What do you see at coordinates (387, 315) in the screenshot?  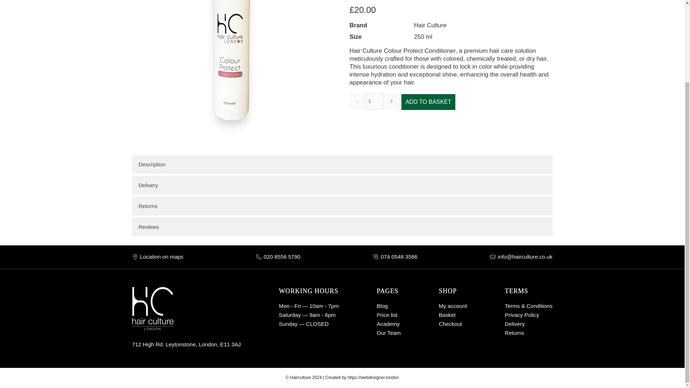 I see `Price list` at bounding box center [387, 315].